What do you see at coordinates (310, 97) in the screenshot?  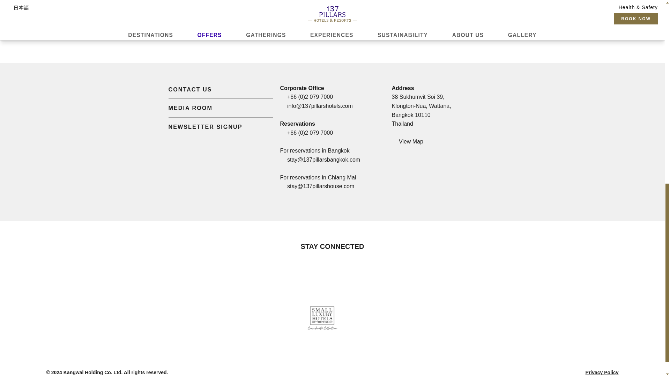 I see `Call us` at bounding box center [310, 97].